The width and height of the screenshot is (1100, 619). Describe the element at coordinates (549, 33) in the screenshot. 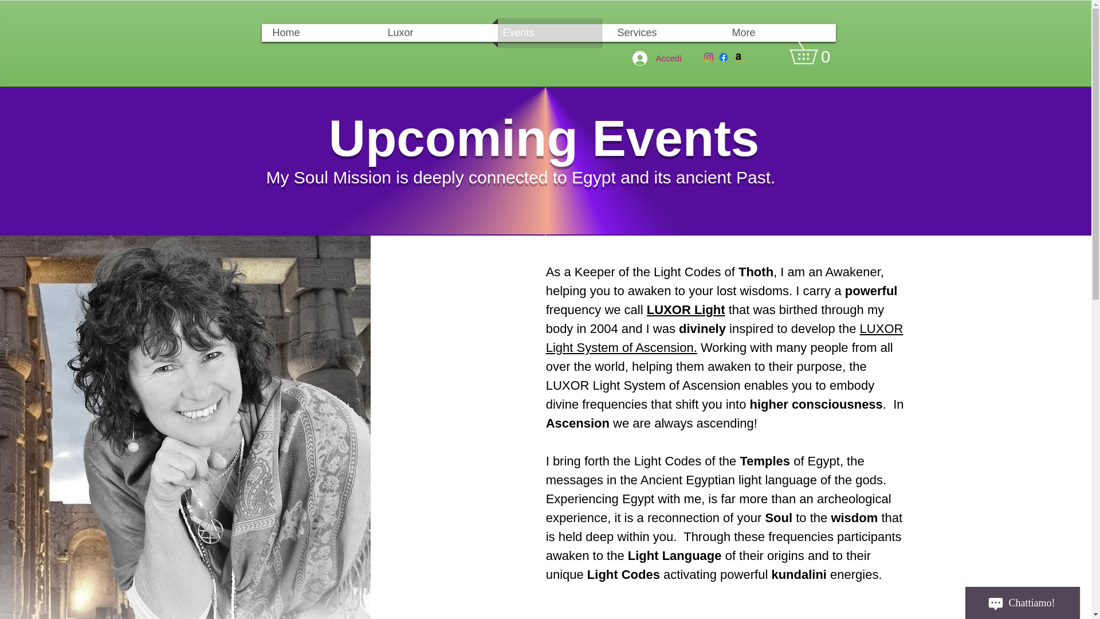

I see `Events` at that location.